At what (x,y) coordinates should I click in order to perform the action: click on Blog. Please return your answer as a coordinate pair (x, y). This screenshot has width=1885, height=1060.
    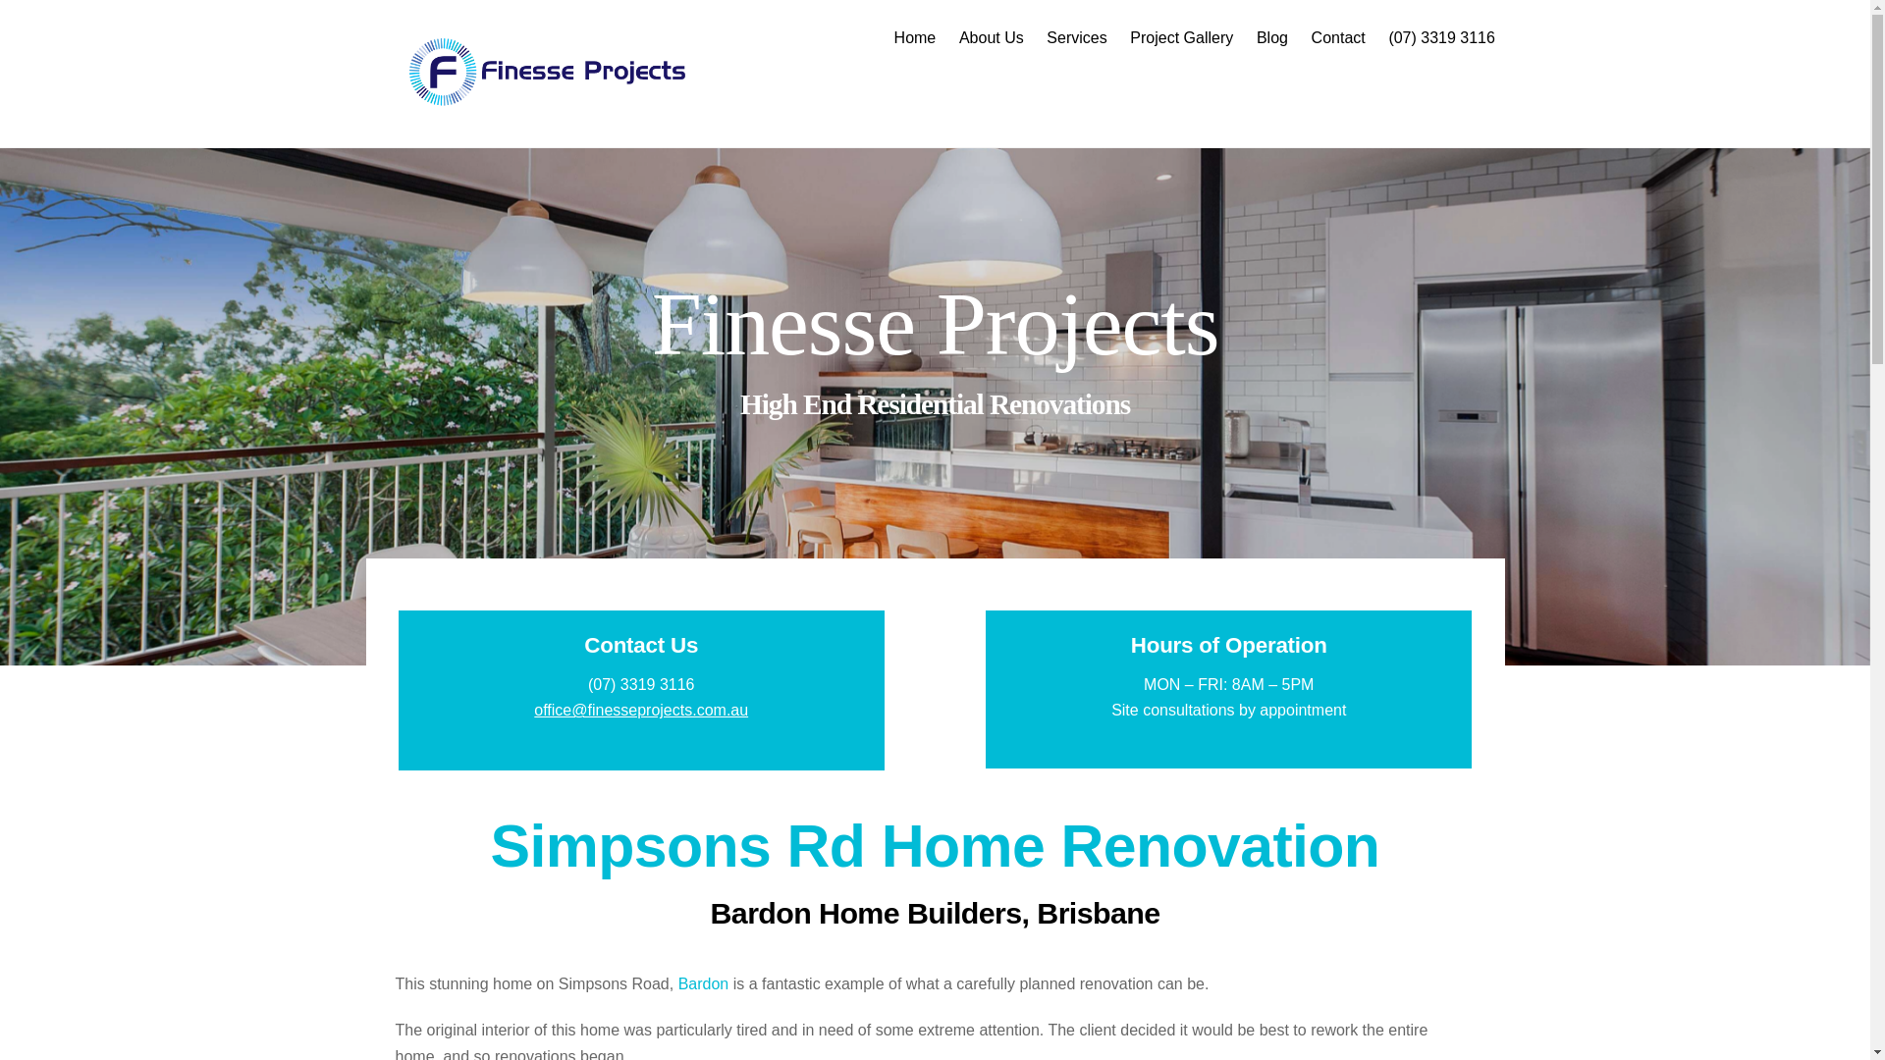
    Looking at the image, I should click on (1270, 37).